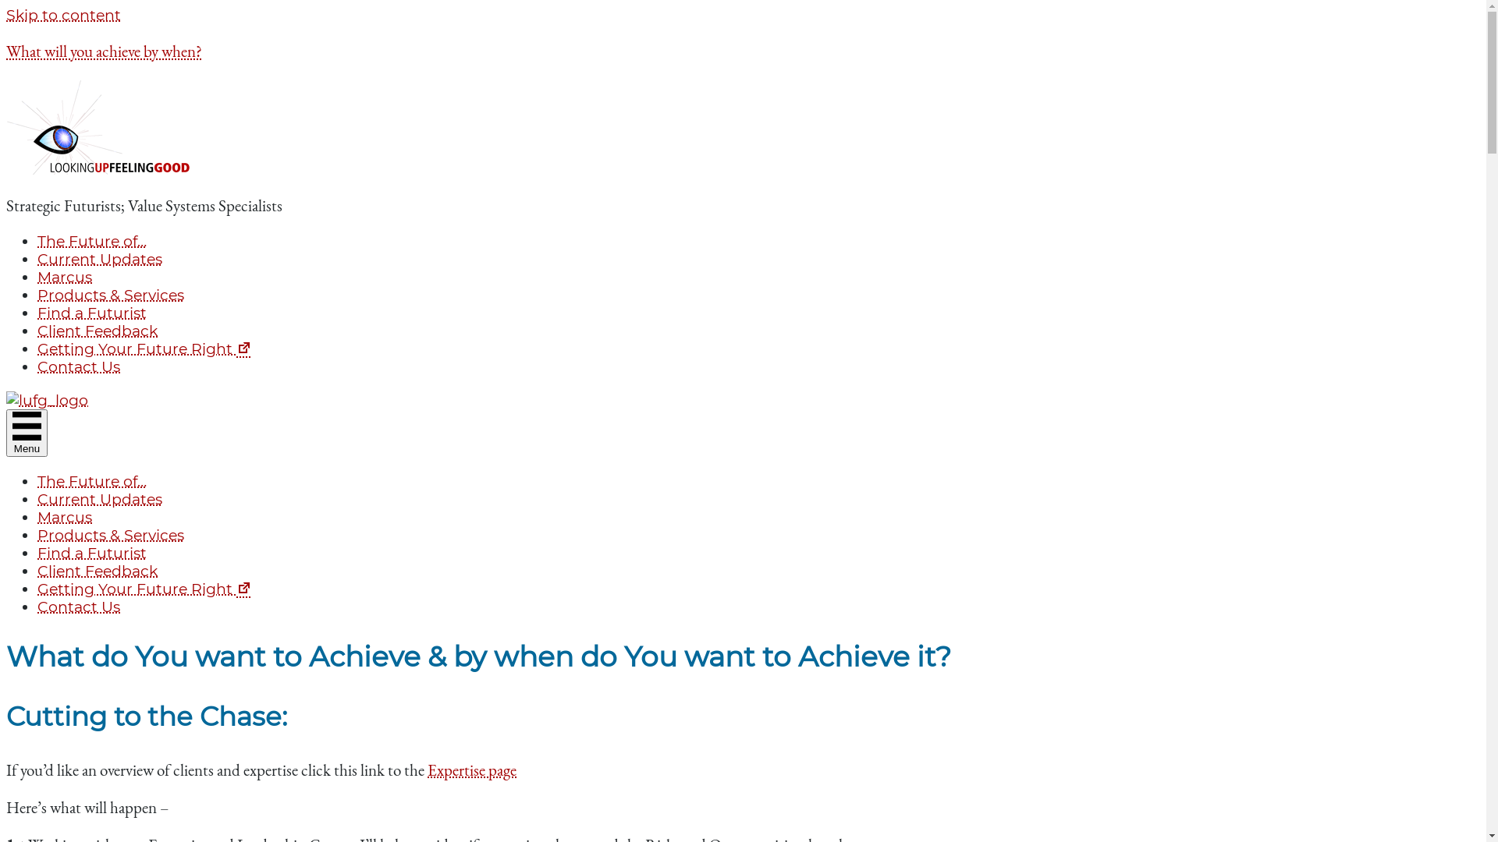  What do you see at coordinates (92, 554) in the screenshot?
I see `Find a Futurist` at bounding box center [92, 554].